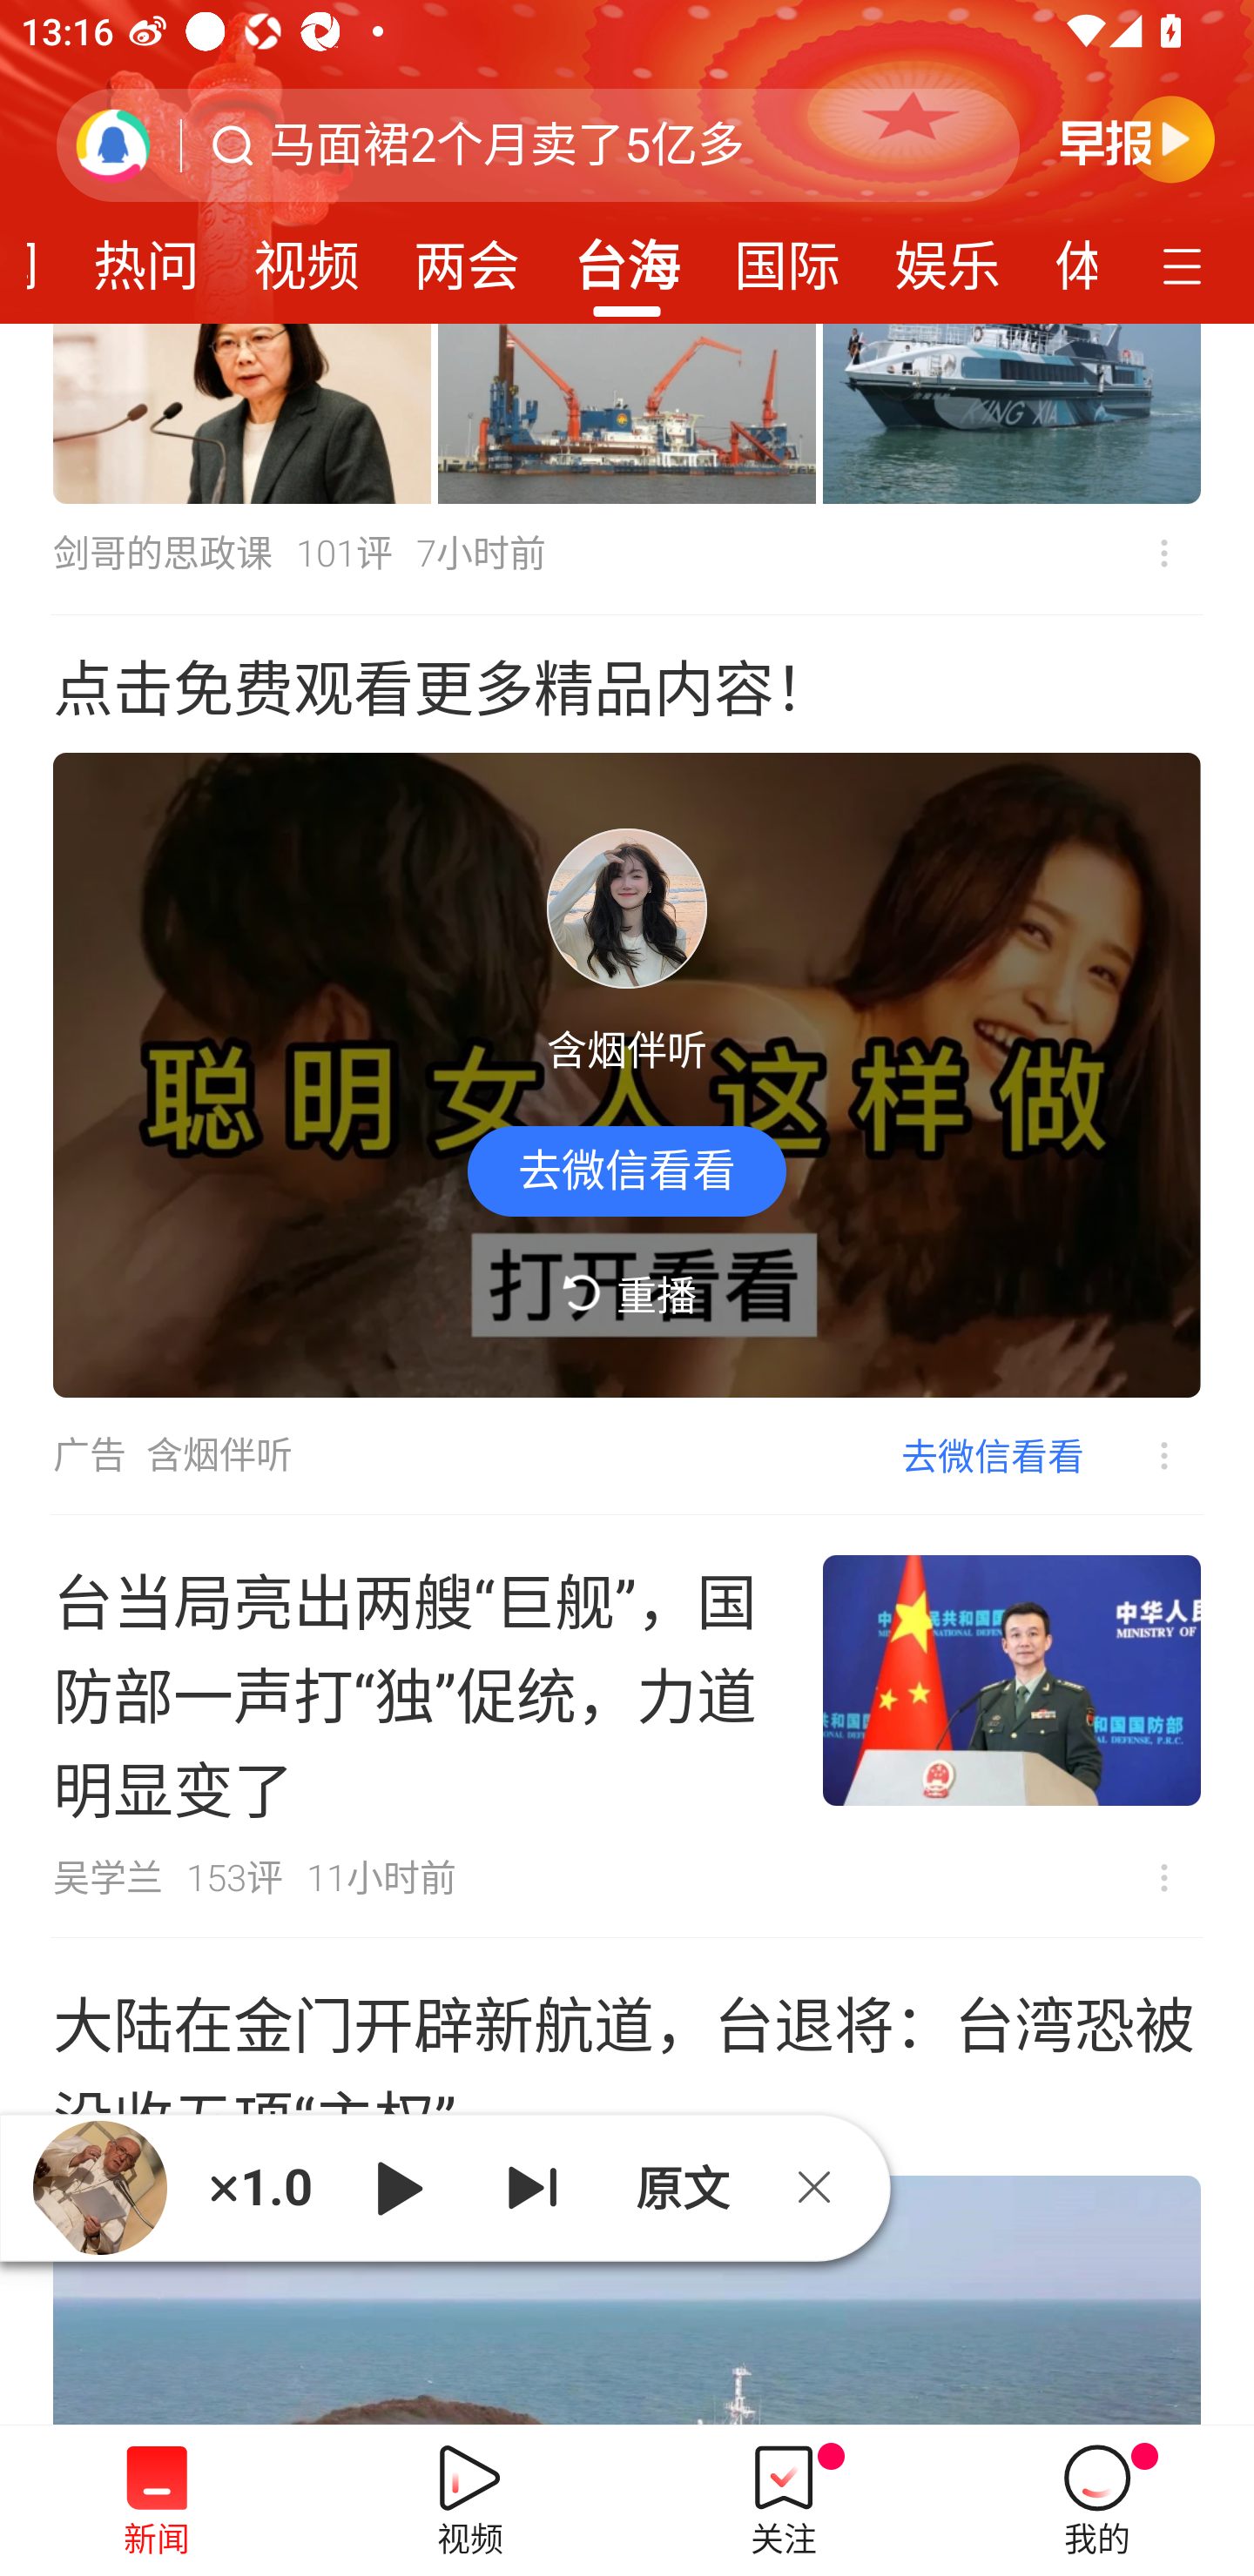 Image resolution: width=1254 pixels, height=2576 pixels. What do you see at coordinates (1163, 553) in the screenshot?
I see ` 不感兴趣` at bounding box center [1163, 553].